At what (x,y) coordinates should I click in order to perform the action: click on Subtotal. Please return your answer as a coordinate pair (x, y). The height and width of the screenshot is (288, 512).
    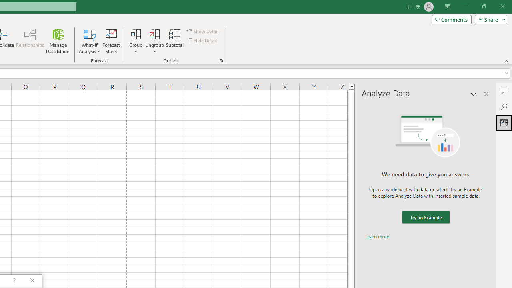
    Looking at the image, I should click on (175, 41).